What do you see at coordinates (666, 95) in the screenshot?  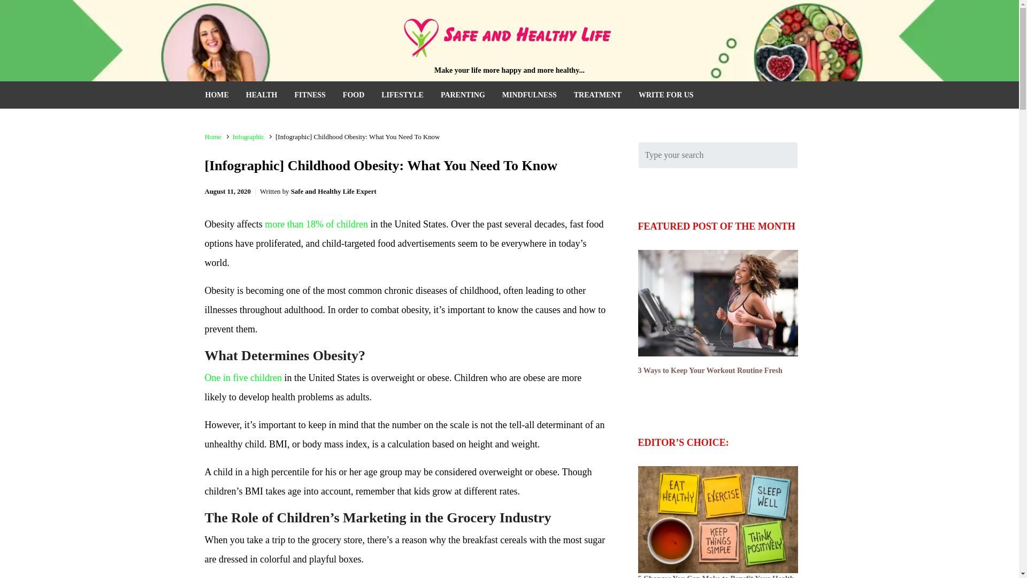 I see `WRITE FOR US` at bounding box center [666, 95].